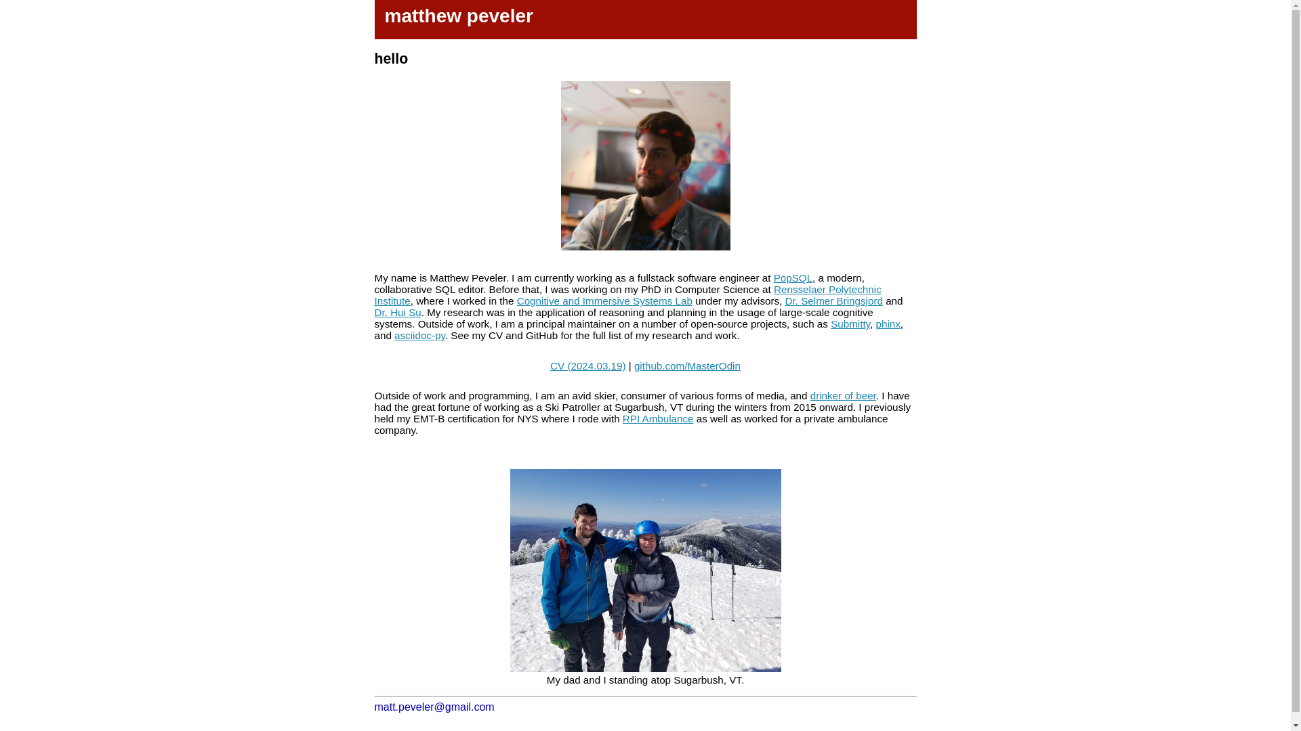 Image resolution: width=1301 pixels, height=731 pixels. What do you see at coordinates (850, 324) in the screenshot?
I see `Submitty` at bounding box center [850, 324].